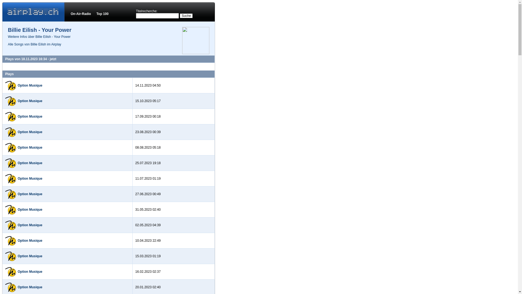 This screenshot has height=294, width=522. I want to click on Option Musique, so click(30, 132).